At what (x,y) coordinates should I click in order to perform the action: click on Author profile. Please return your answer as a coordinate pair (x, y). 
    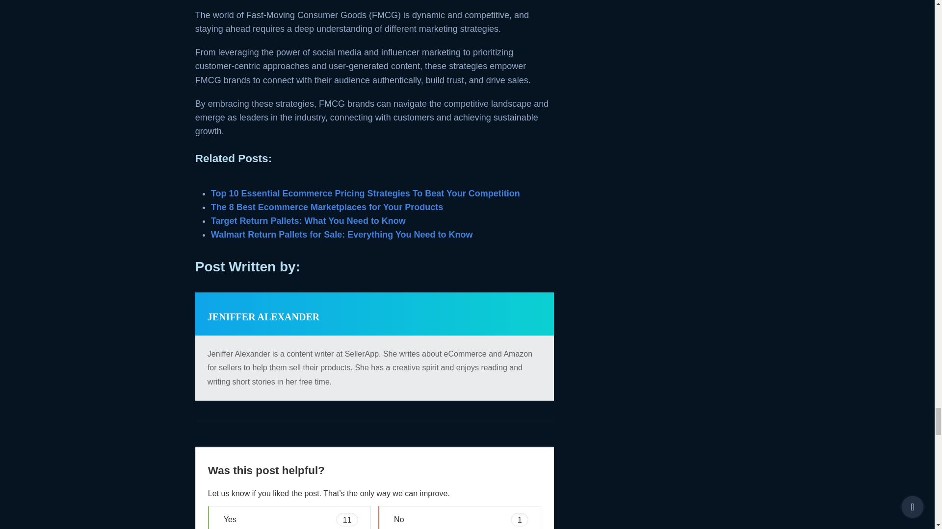
    Looking at the image, I should click on (263, 316).